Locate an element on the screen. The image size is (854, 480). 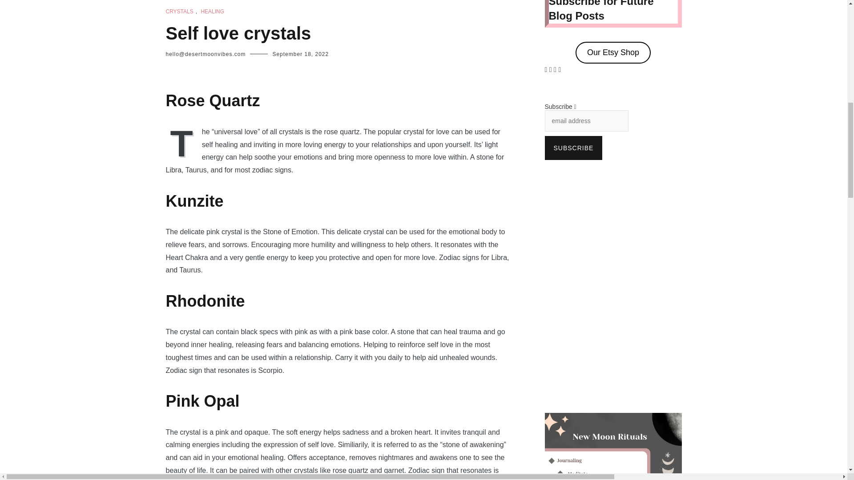
Subscribe is located at coordinates (573, 148).